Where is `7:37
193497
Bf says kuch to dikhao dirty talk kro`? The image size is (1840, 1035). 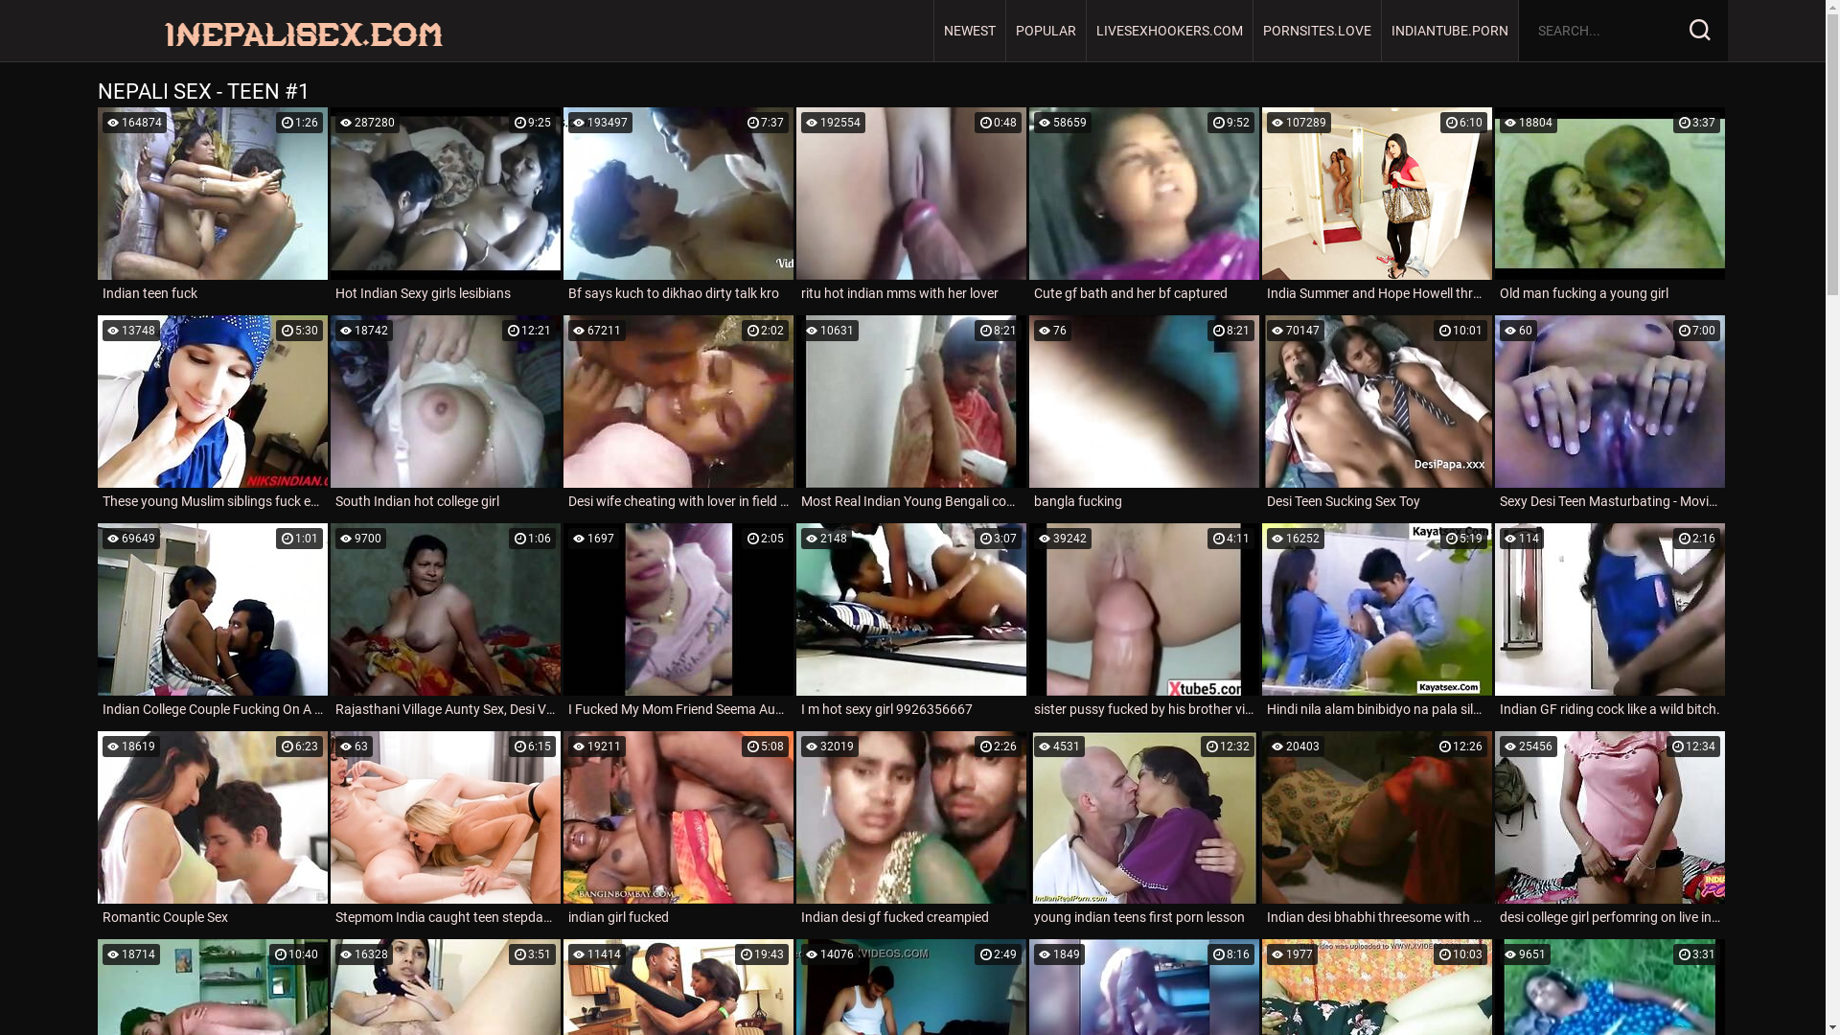
7:37
193497
Bf says kuch to dikhao dirty talk kro is located at coordinates (678, 207).